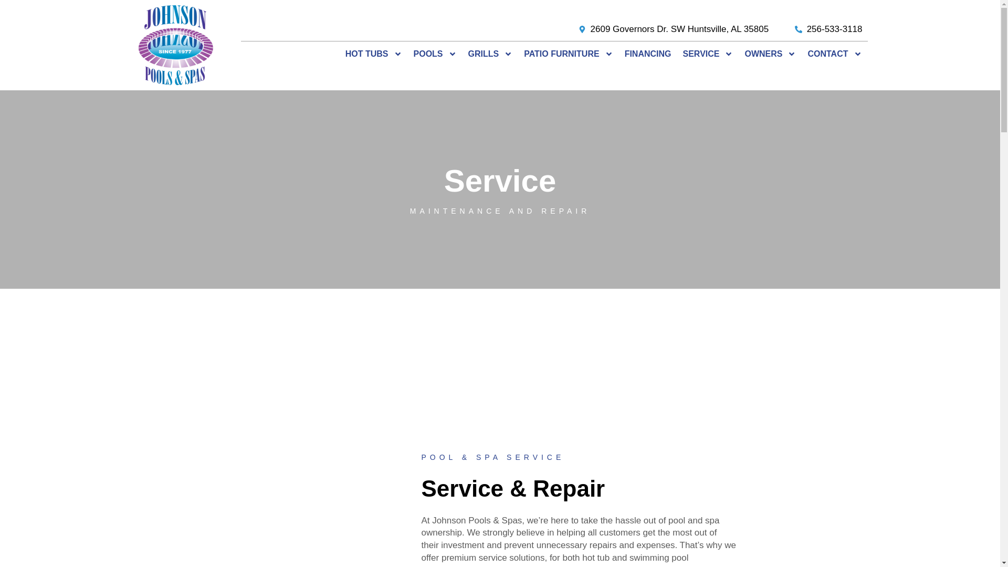 The image size is (1008, 567). What do you see at coordinates (490, 54) in the screenshot?
I see `GRILLS` at bounding box center [490, 54].